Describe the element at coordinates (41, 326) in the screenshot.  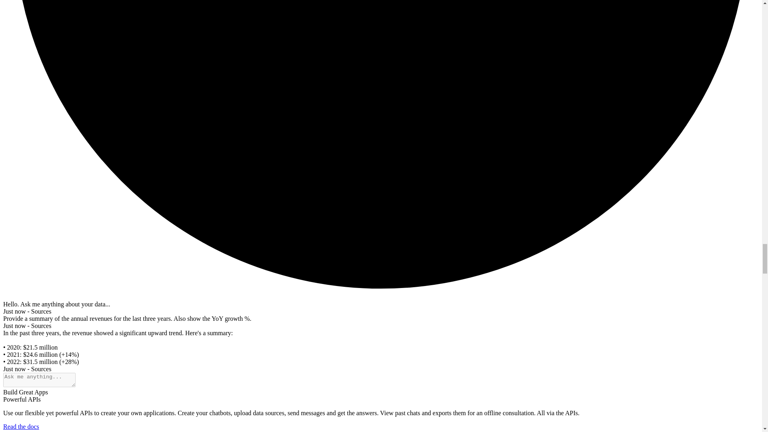
I see `Sources` at that location.